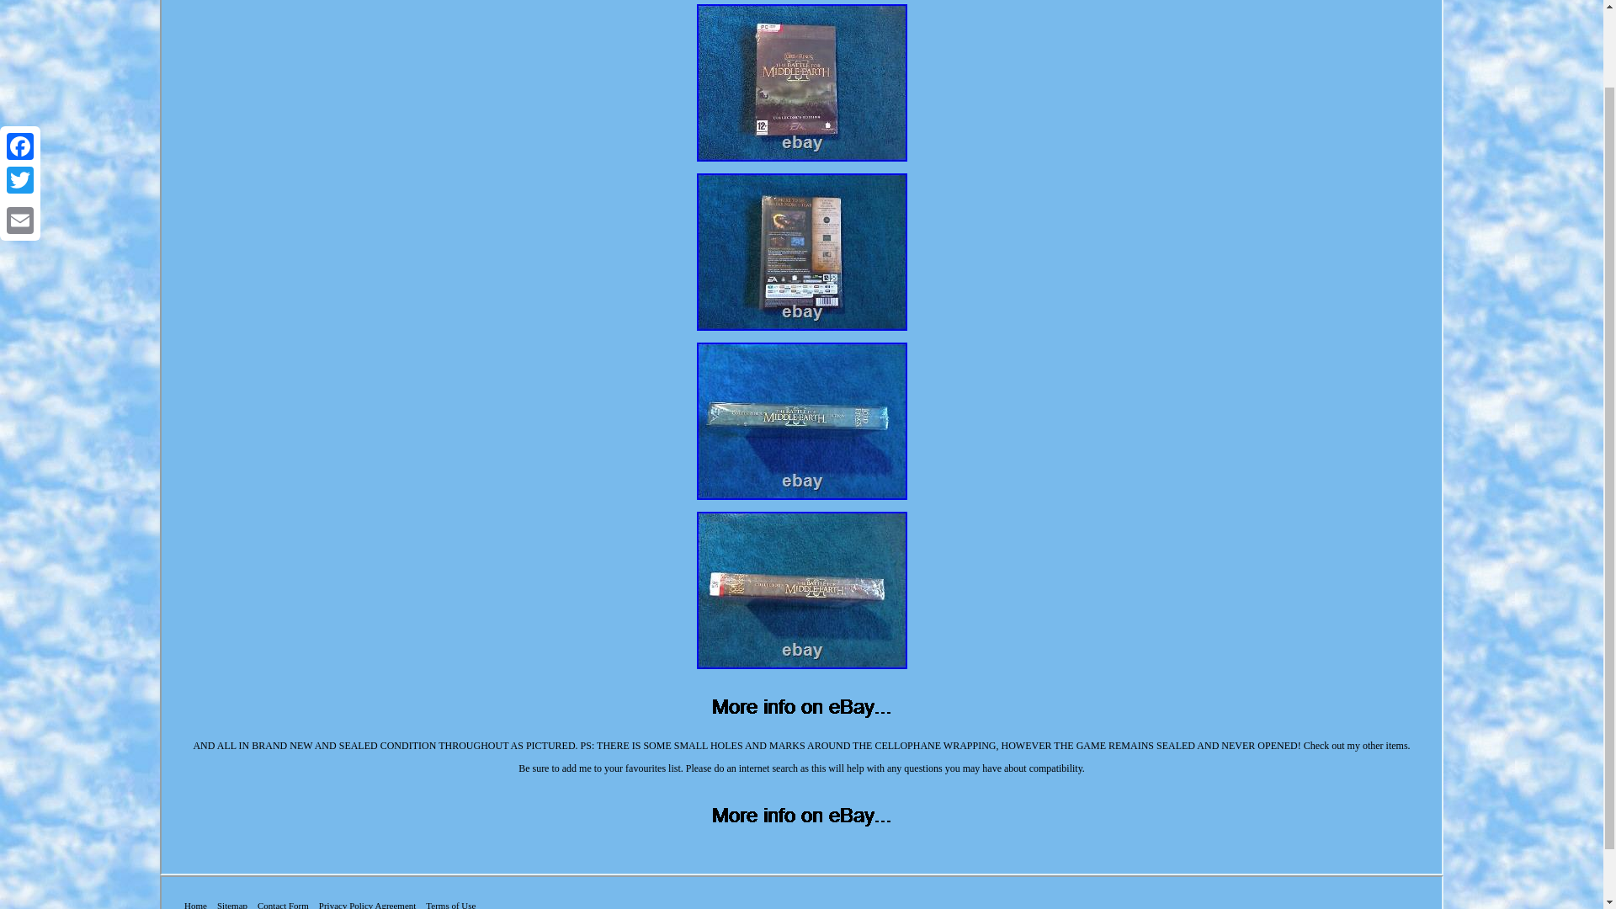  What do you see at coordinates (20, 90) in the screenshot?
I see `Twitter` at bounding box center [20, 90].